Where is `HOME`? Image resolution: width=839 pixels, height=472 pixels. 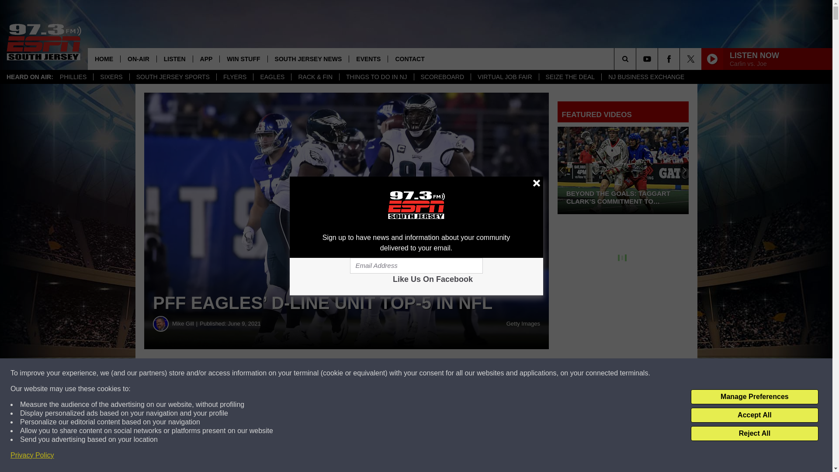
HOME is located at coordinates (104, 59).